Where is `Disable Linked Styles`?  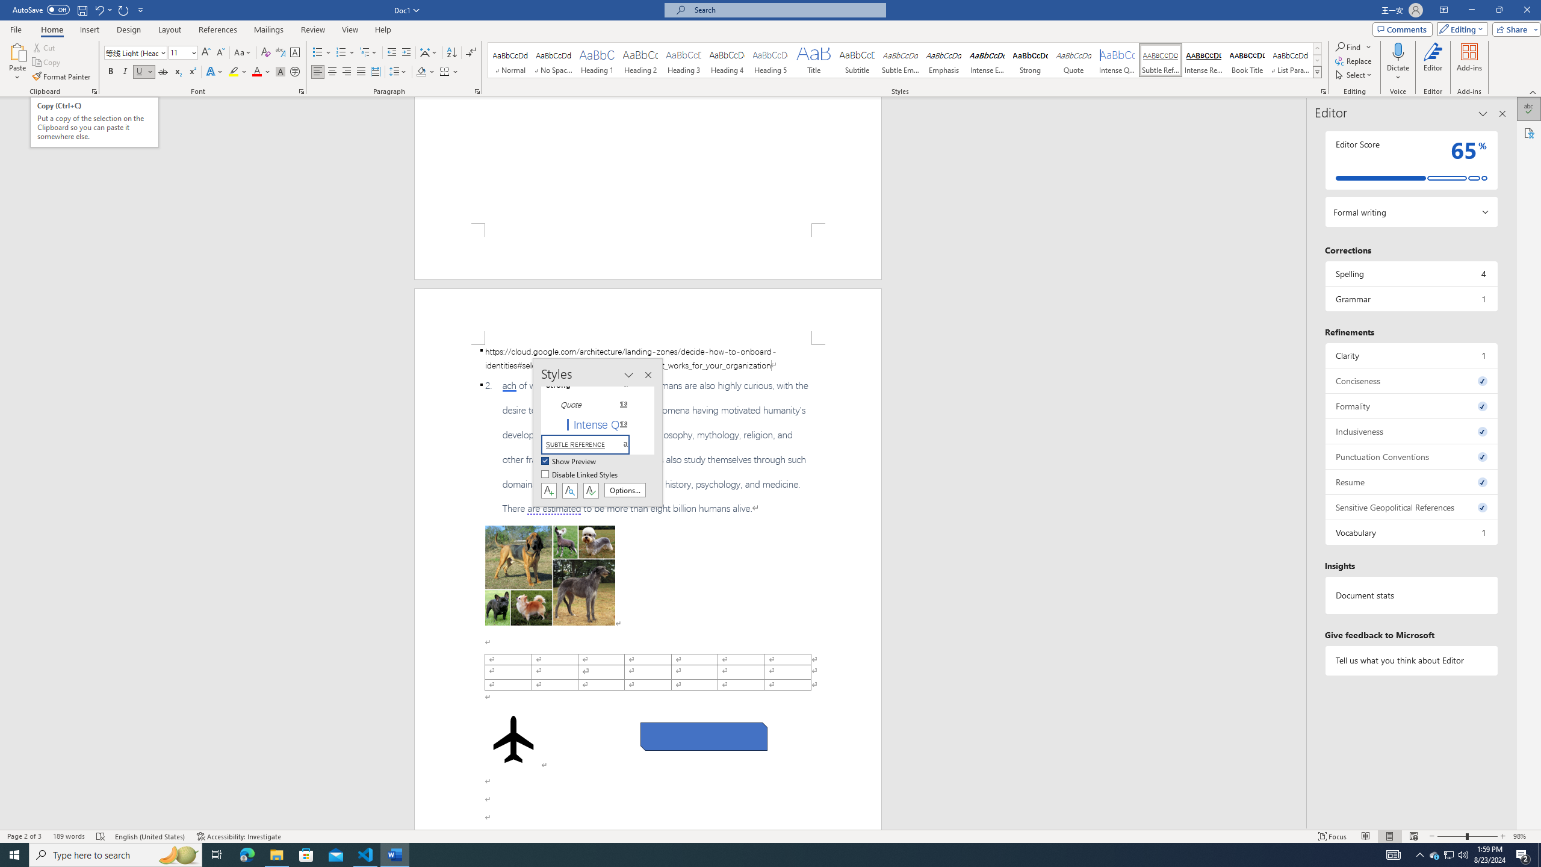 Disable Linked Styles is located at coordinates (580, 476).